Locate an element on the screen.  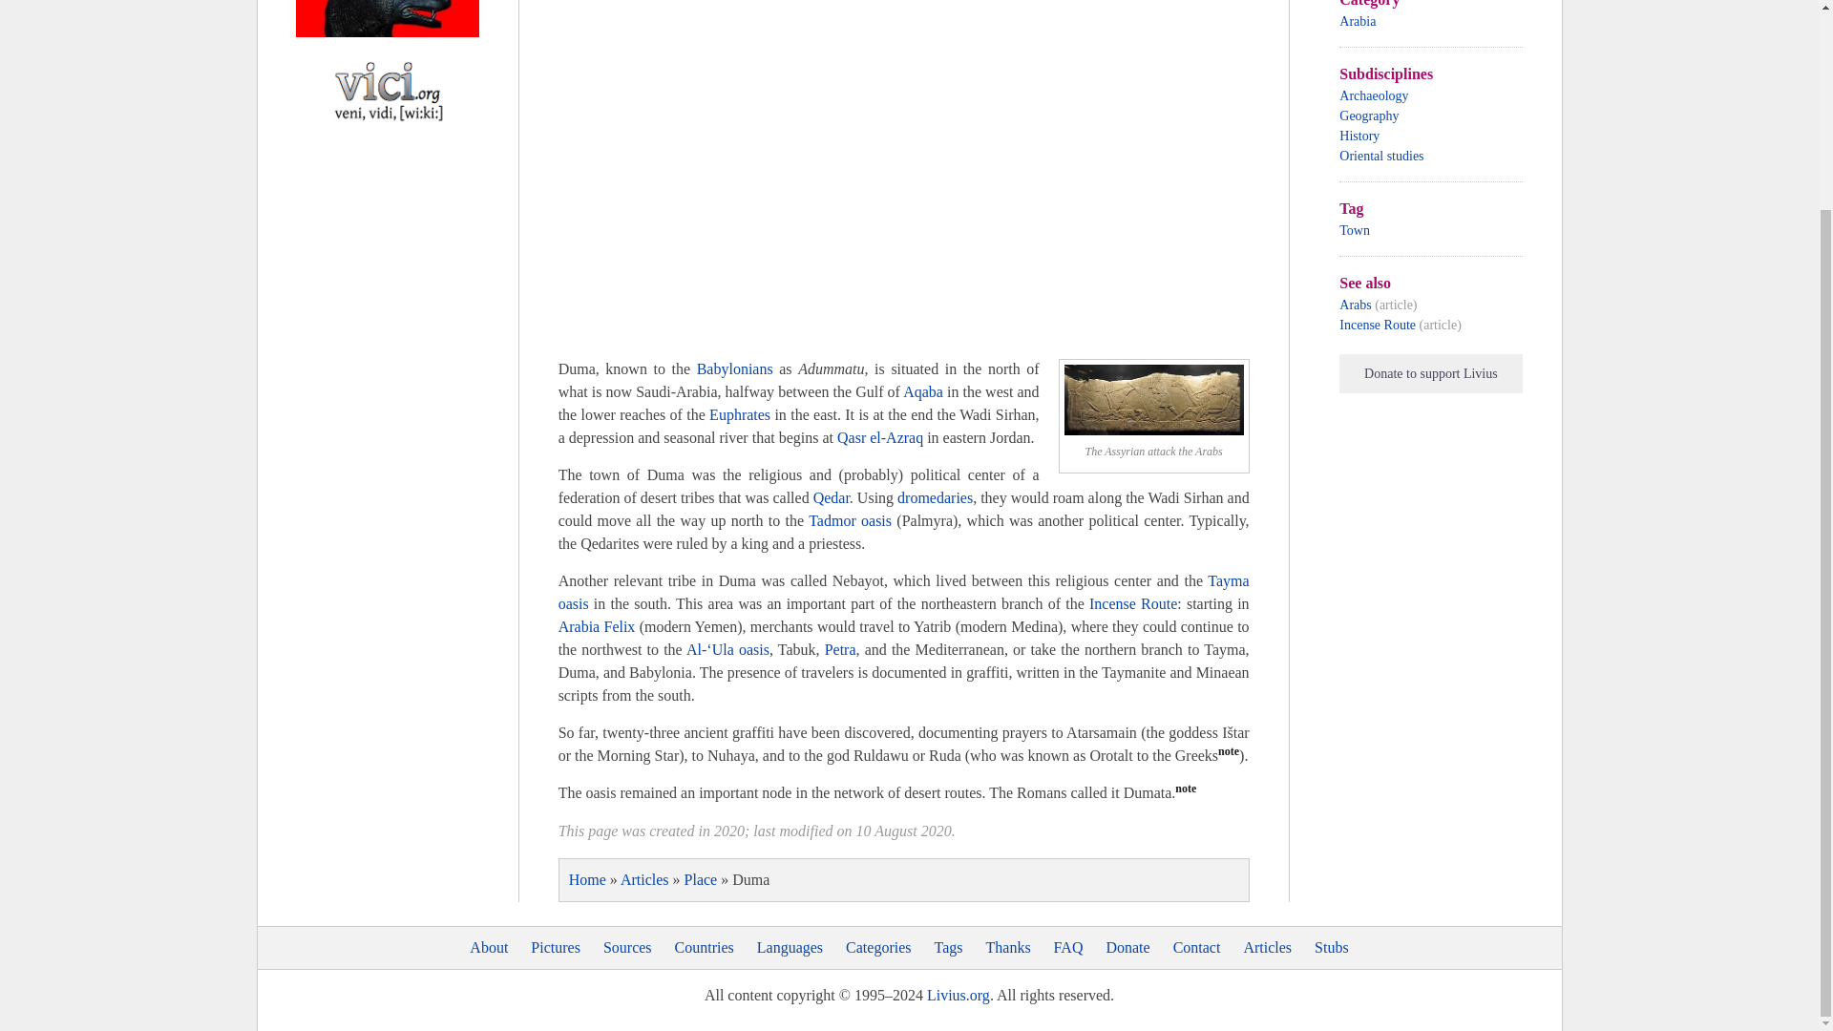
Articles is located at coordinates (644, 878).